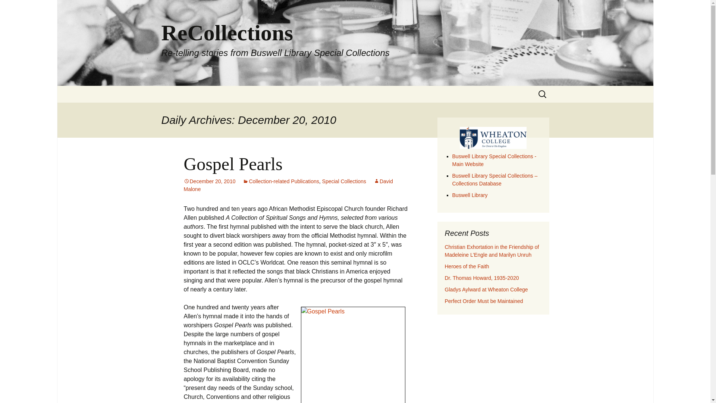 This screenshot has height=403, width=716. Describe the element at coordinates (494, 160) in the screenshot. I see `Buswell Library Special Collections - Main Website` at that location.